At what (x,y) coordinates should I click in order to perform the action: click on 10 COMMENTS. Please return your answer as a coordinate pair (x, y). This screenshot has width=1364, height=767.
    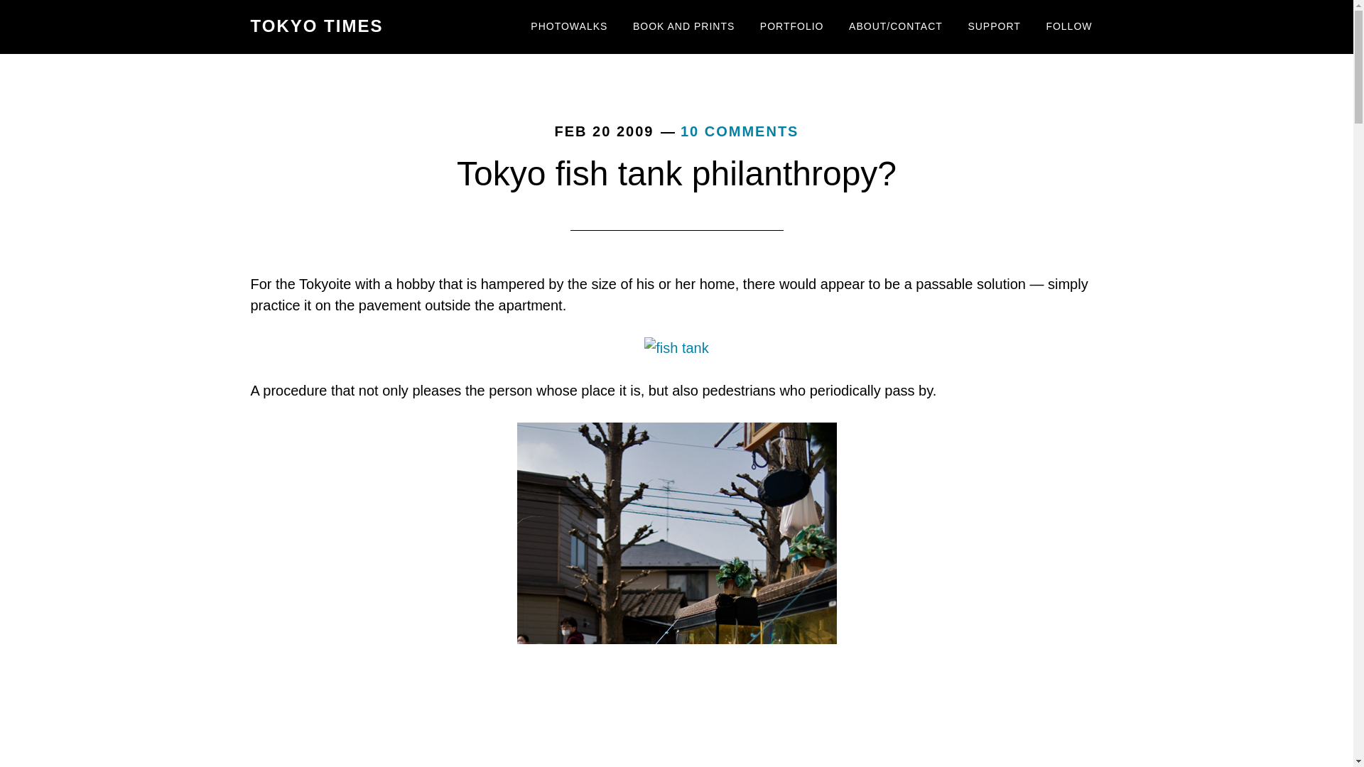
    Looking at the image, I should click on (739, 131).